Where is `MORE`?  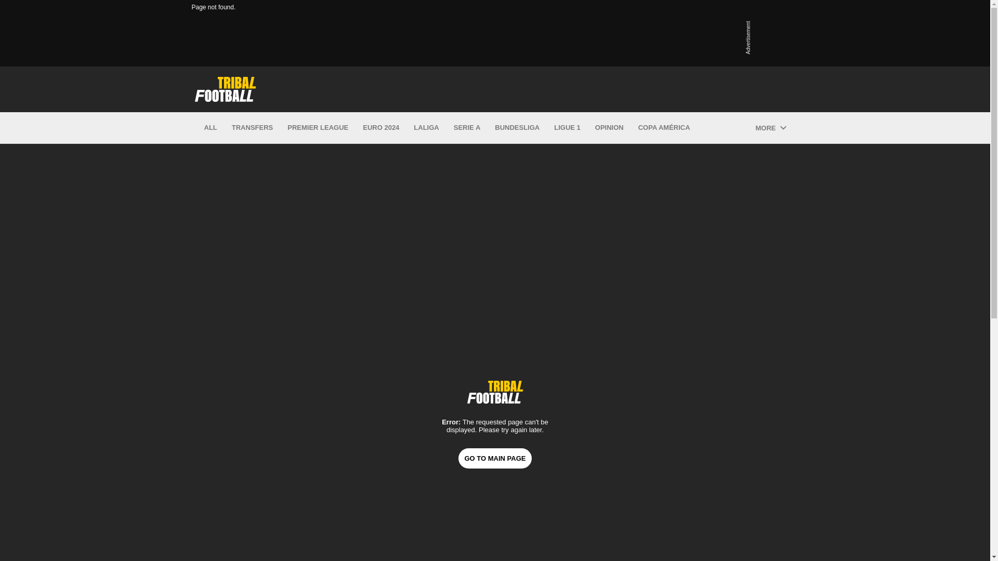 MORE is located at coordinates (770, 128).